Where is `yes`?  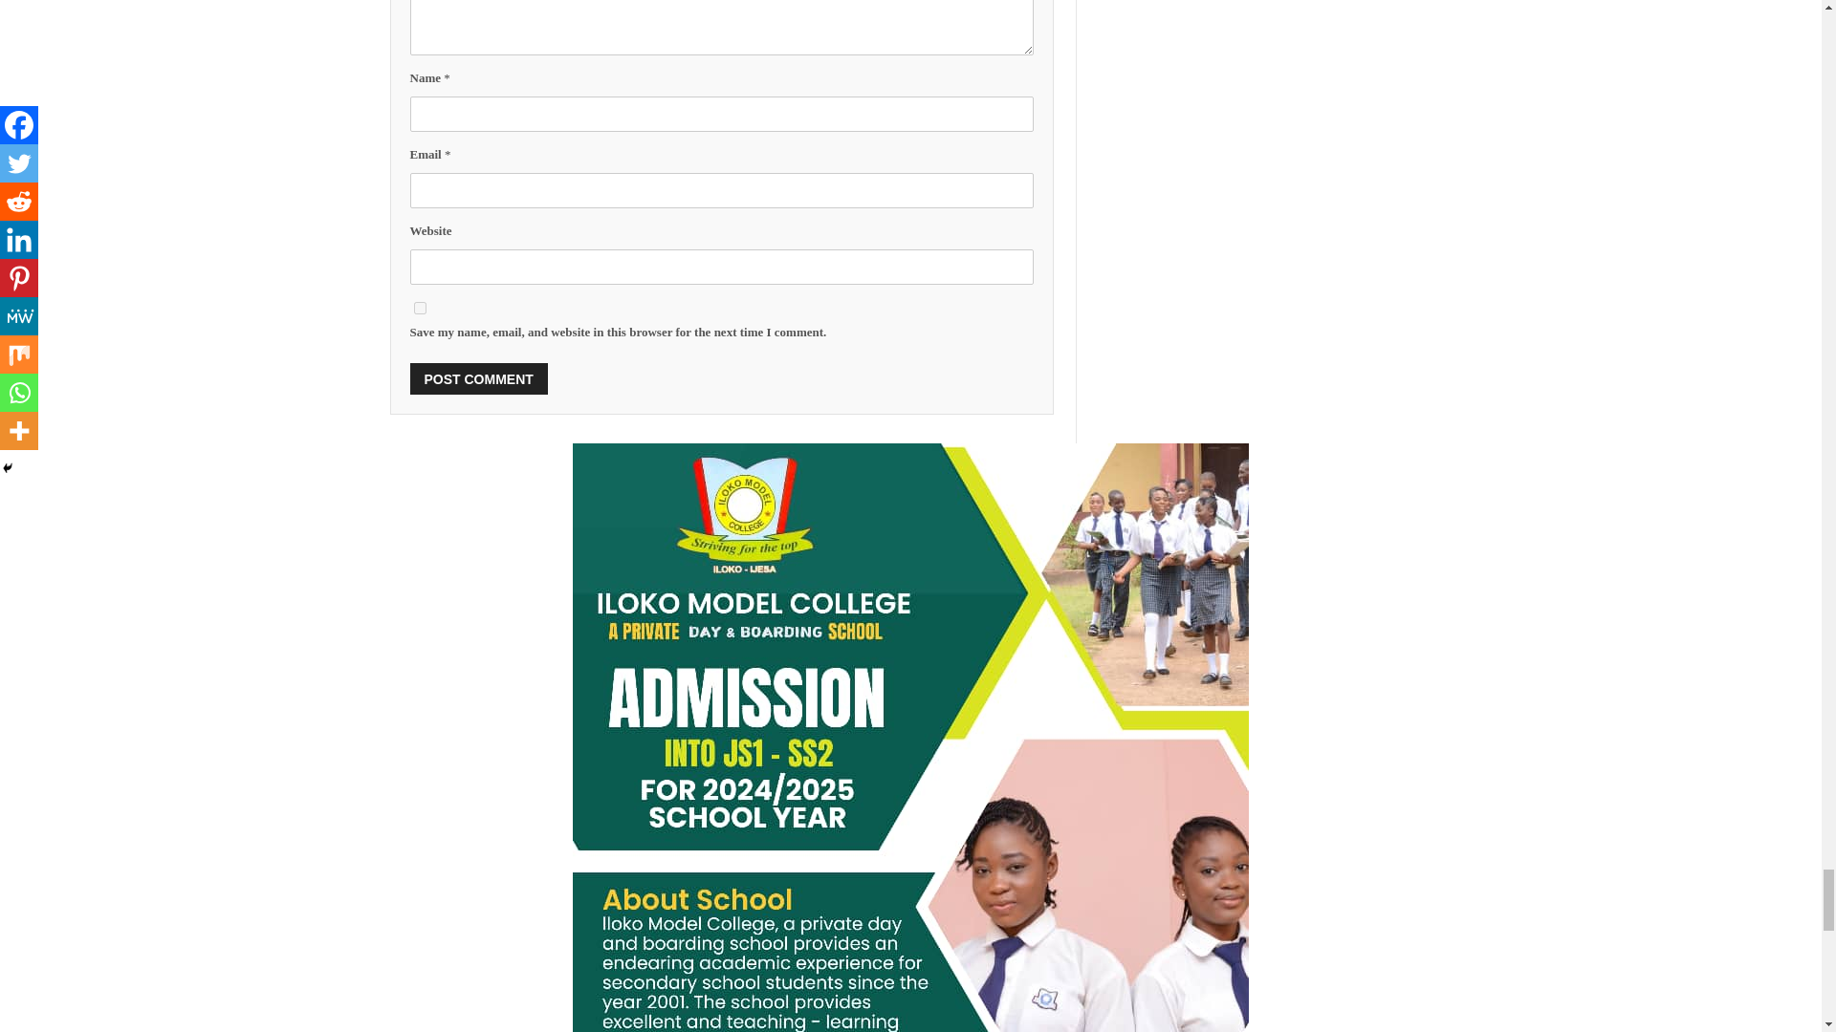 yes is located at coordinates (419, 308).